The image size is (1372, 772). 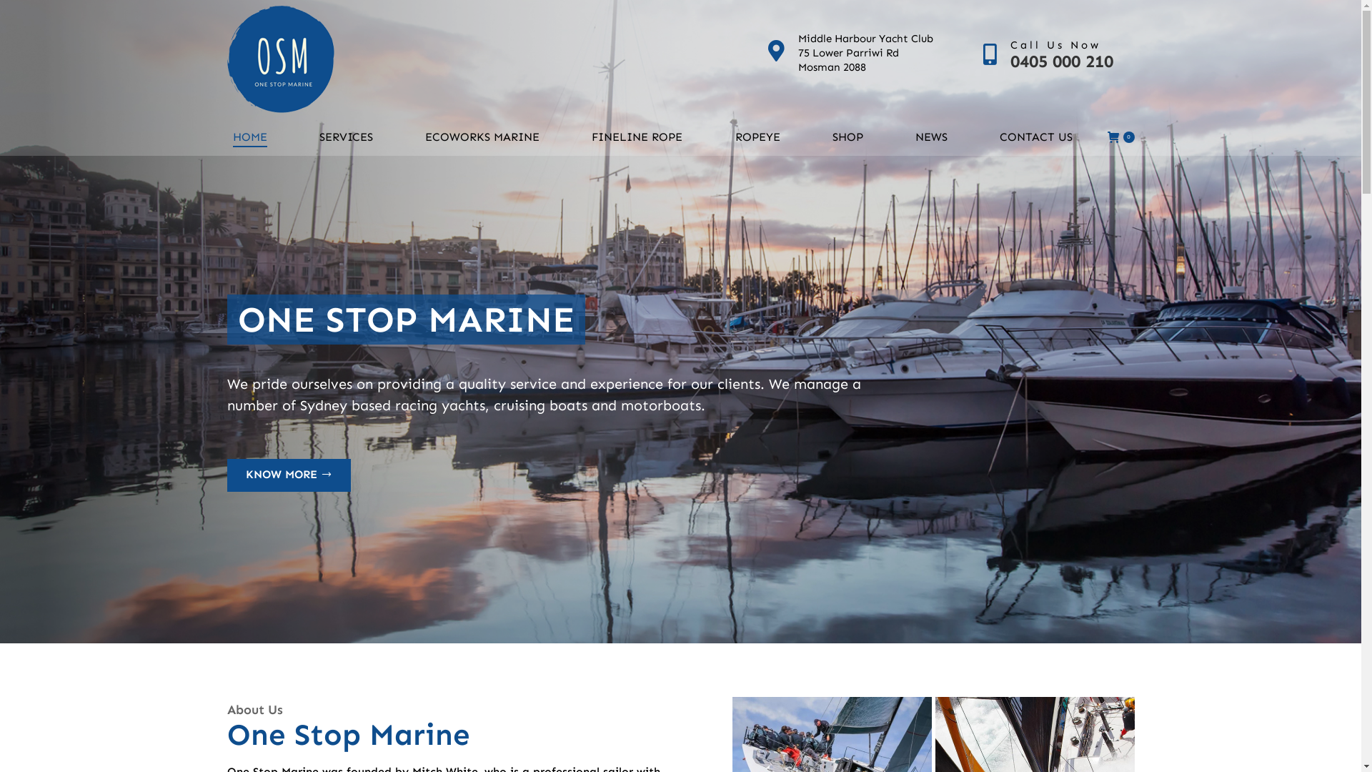 What do you see at coordinates (637, 137) in the screenshot?
I see `FINELINE ROPE` at bounding box center [637, 137].